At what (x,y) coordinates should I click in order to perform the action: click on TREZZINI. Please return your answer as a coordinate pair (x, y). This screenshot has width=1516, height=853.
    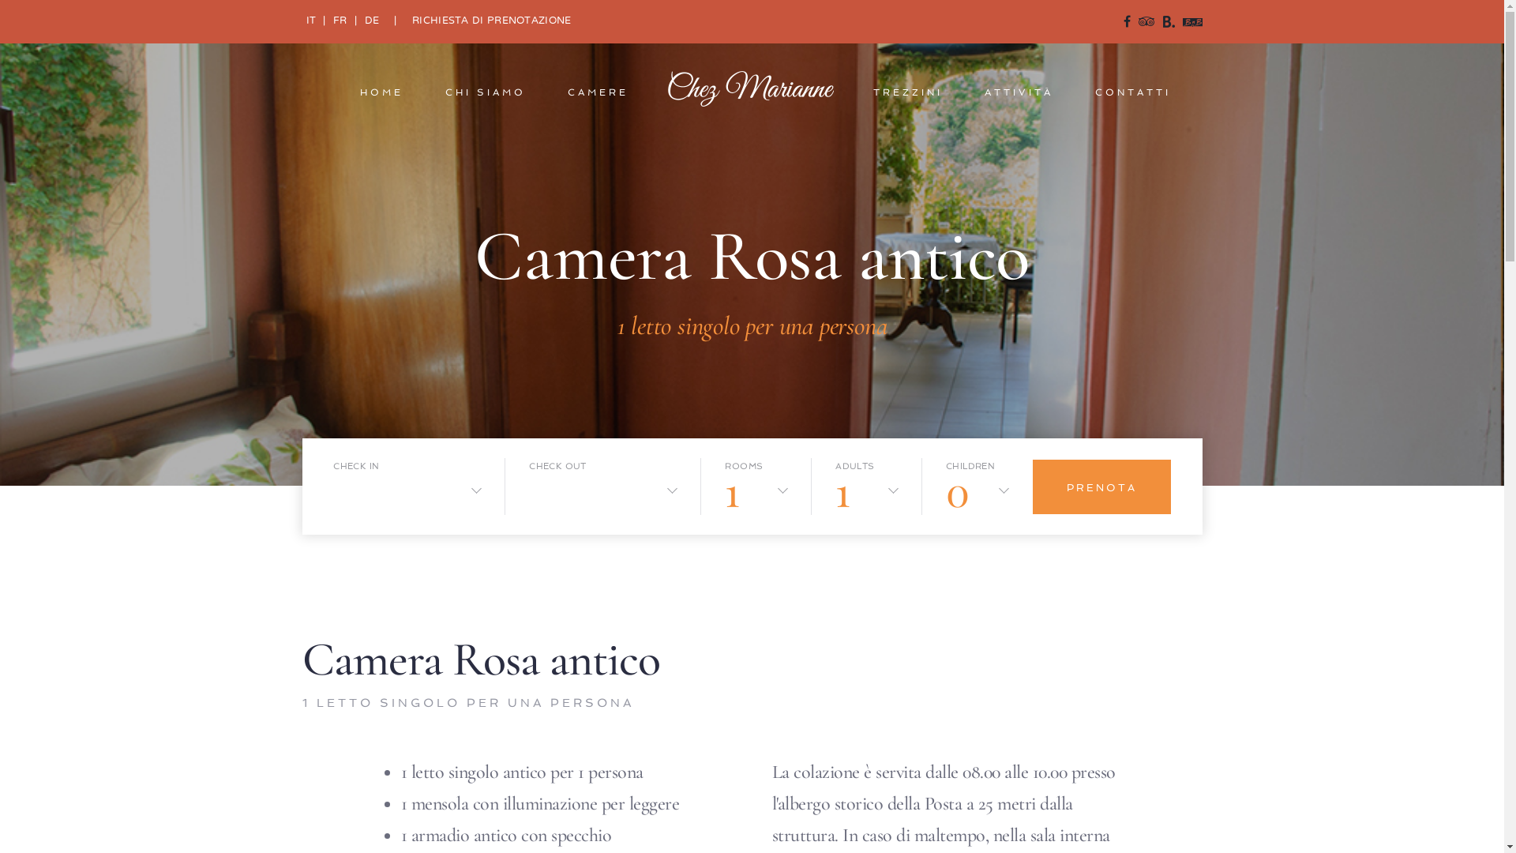
    Looking at the image, I should click on (908, 92).